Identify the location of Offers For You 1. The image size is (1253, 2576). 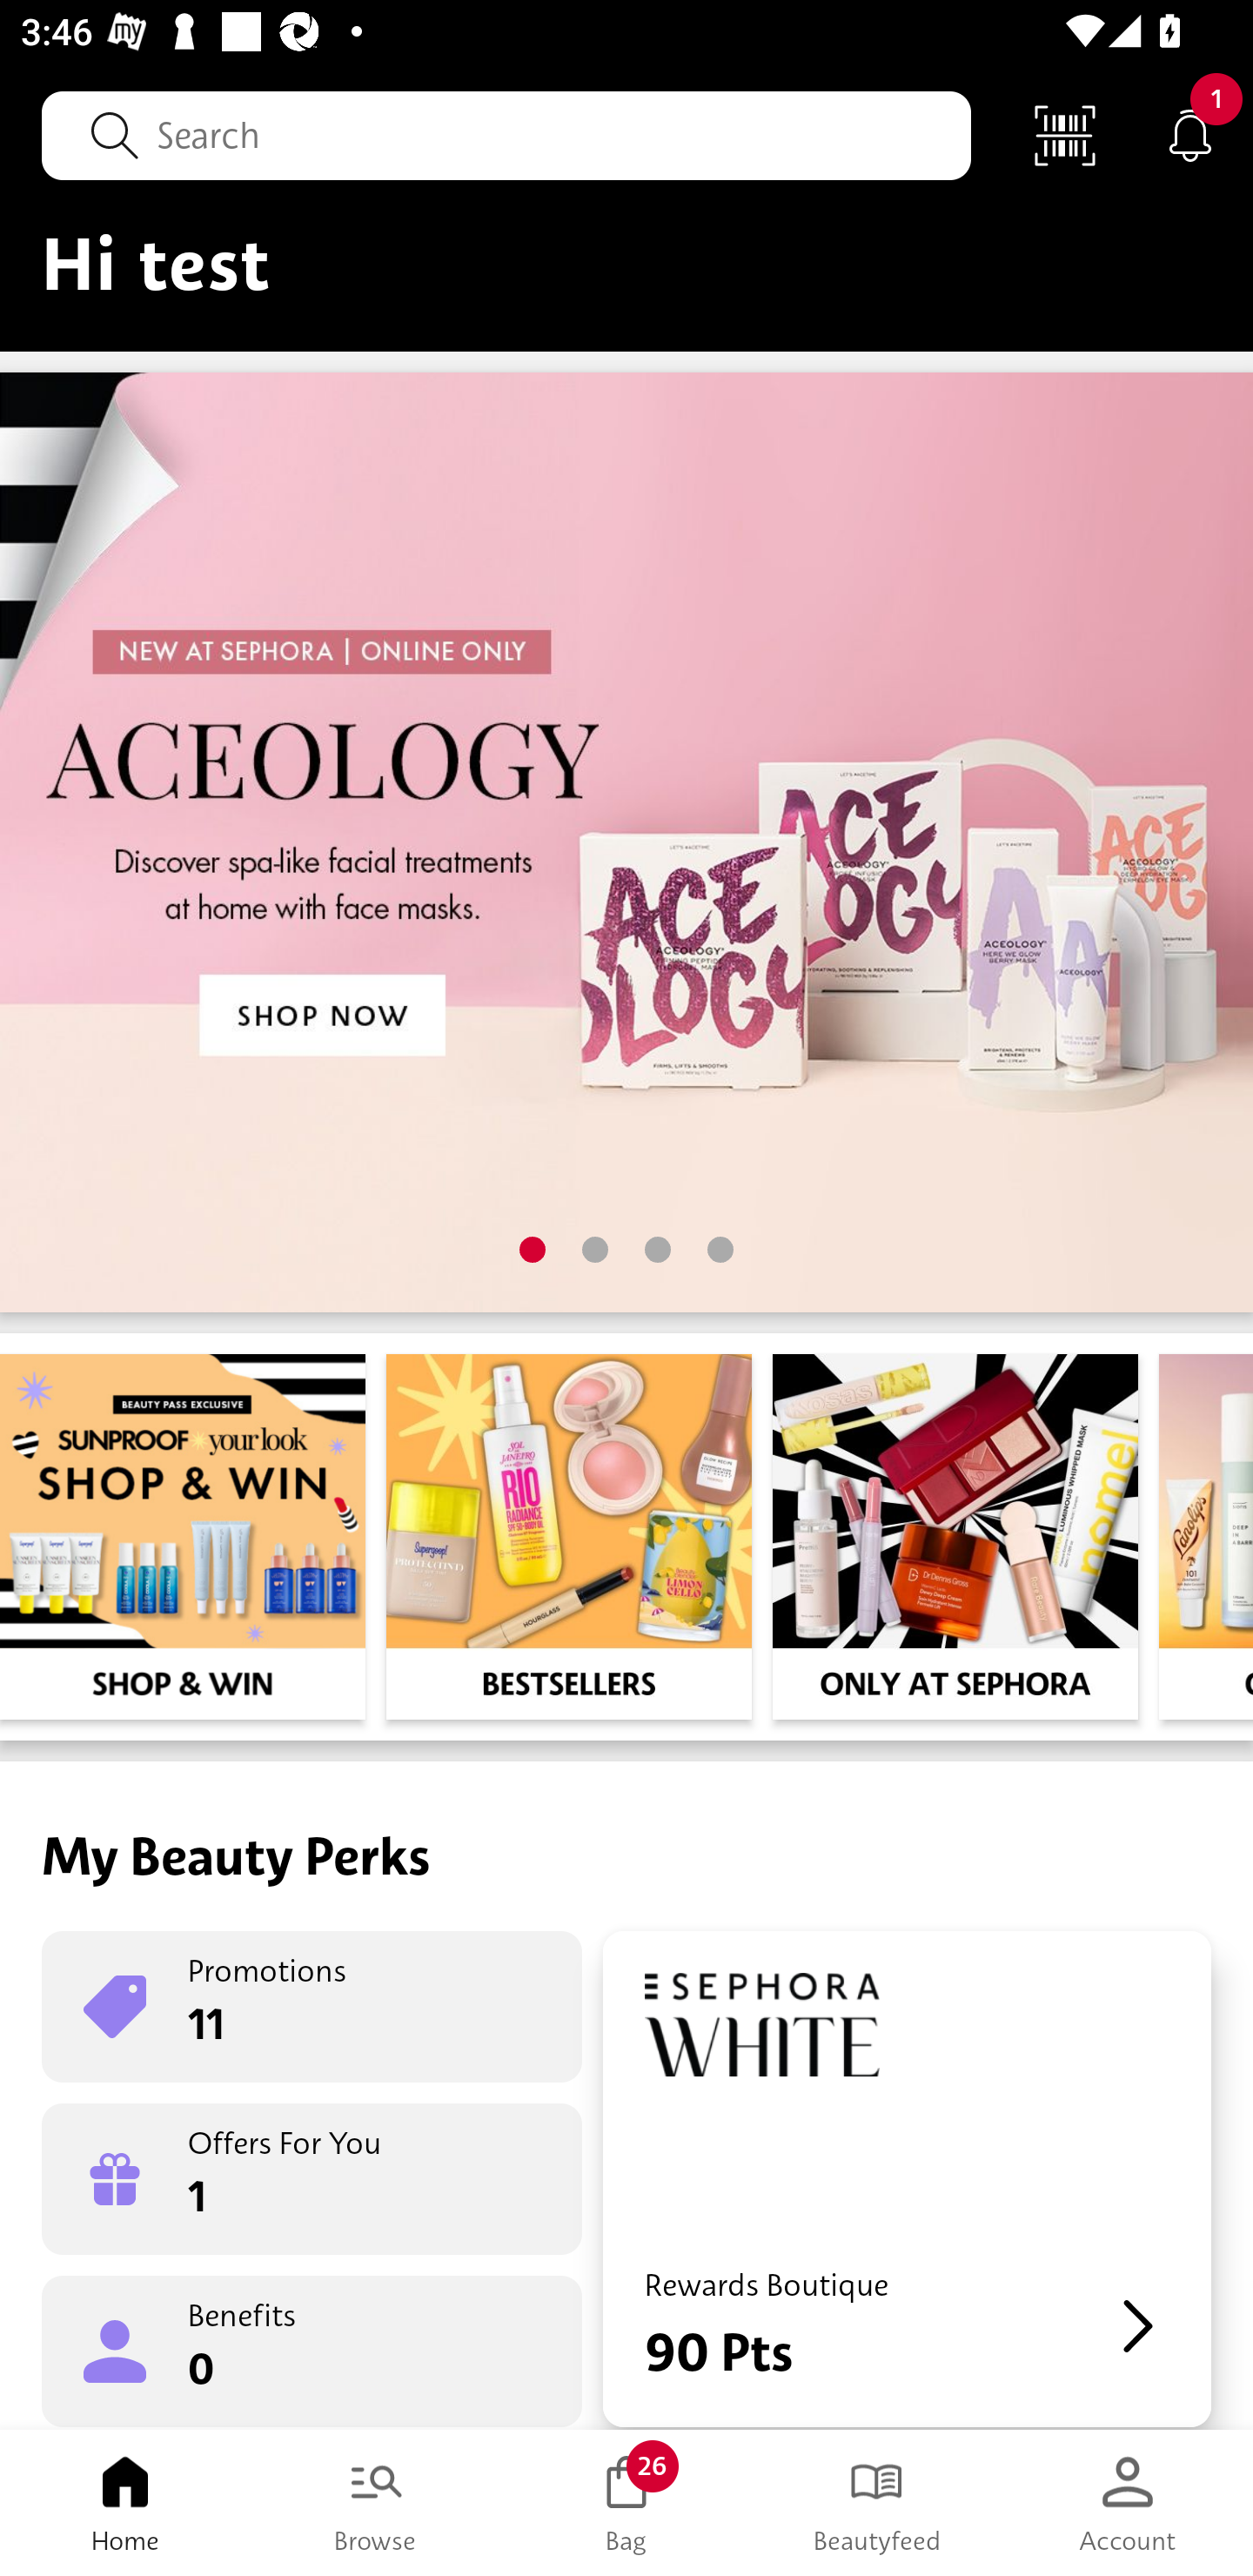
(312, 2179).